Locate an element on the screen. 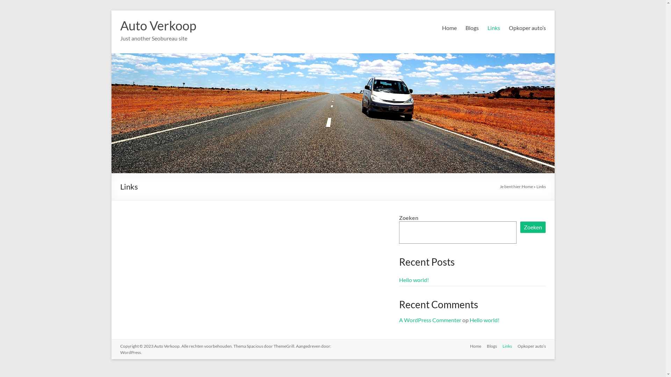  WordPress is located at coordinates (131, 353).